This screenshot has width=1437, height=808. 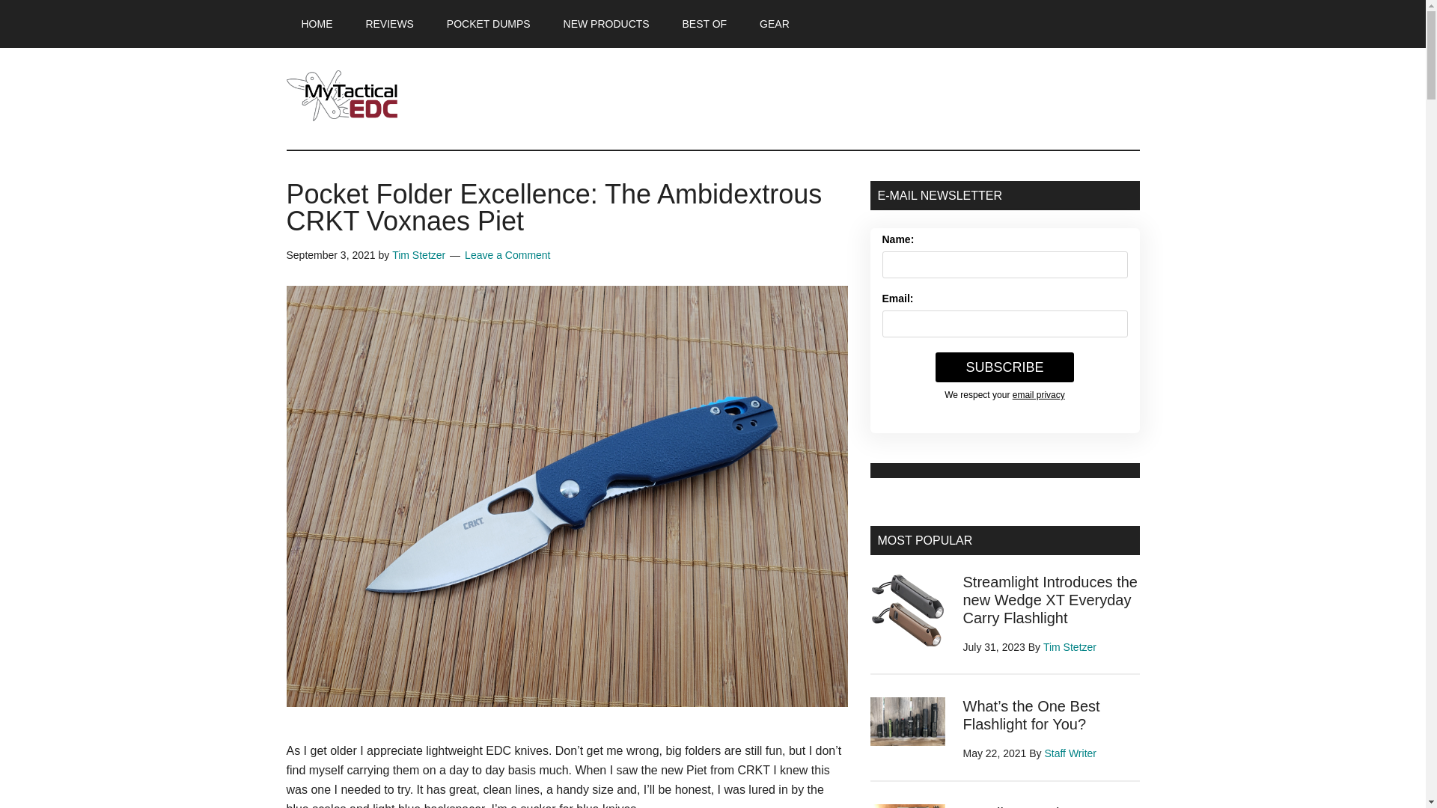 I want to click on REVIEWS, so click(x=389, y=24).